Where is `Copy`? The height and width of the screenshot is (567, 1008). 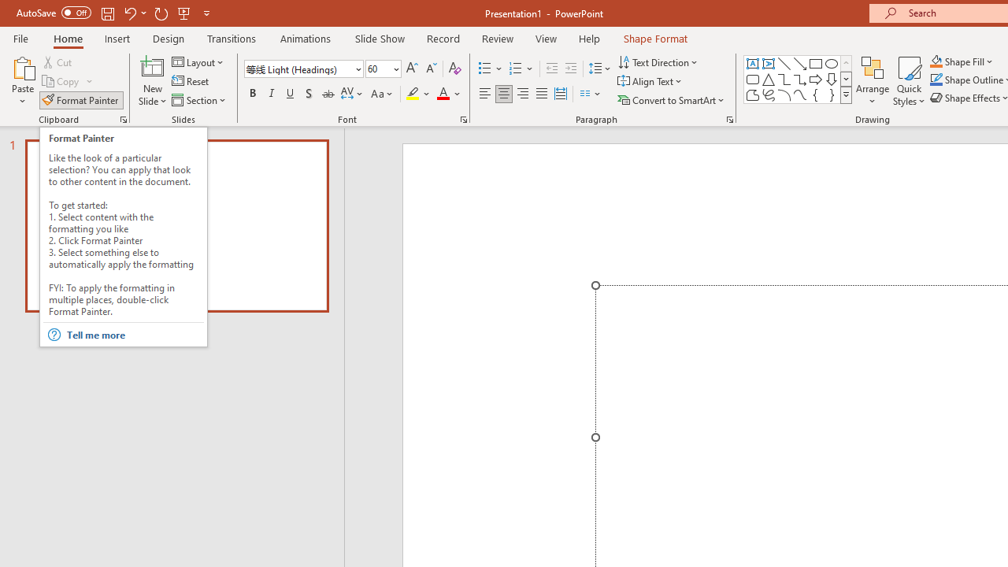
Copy is located at coordinates (61, 82).